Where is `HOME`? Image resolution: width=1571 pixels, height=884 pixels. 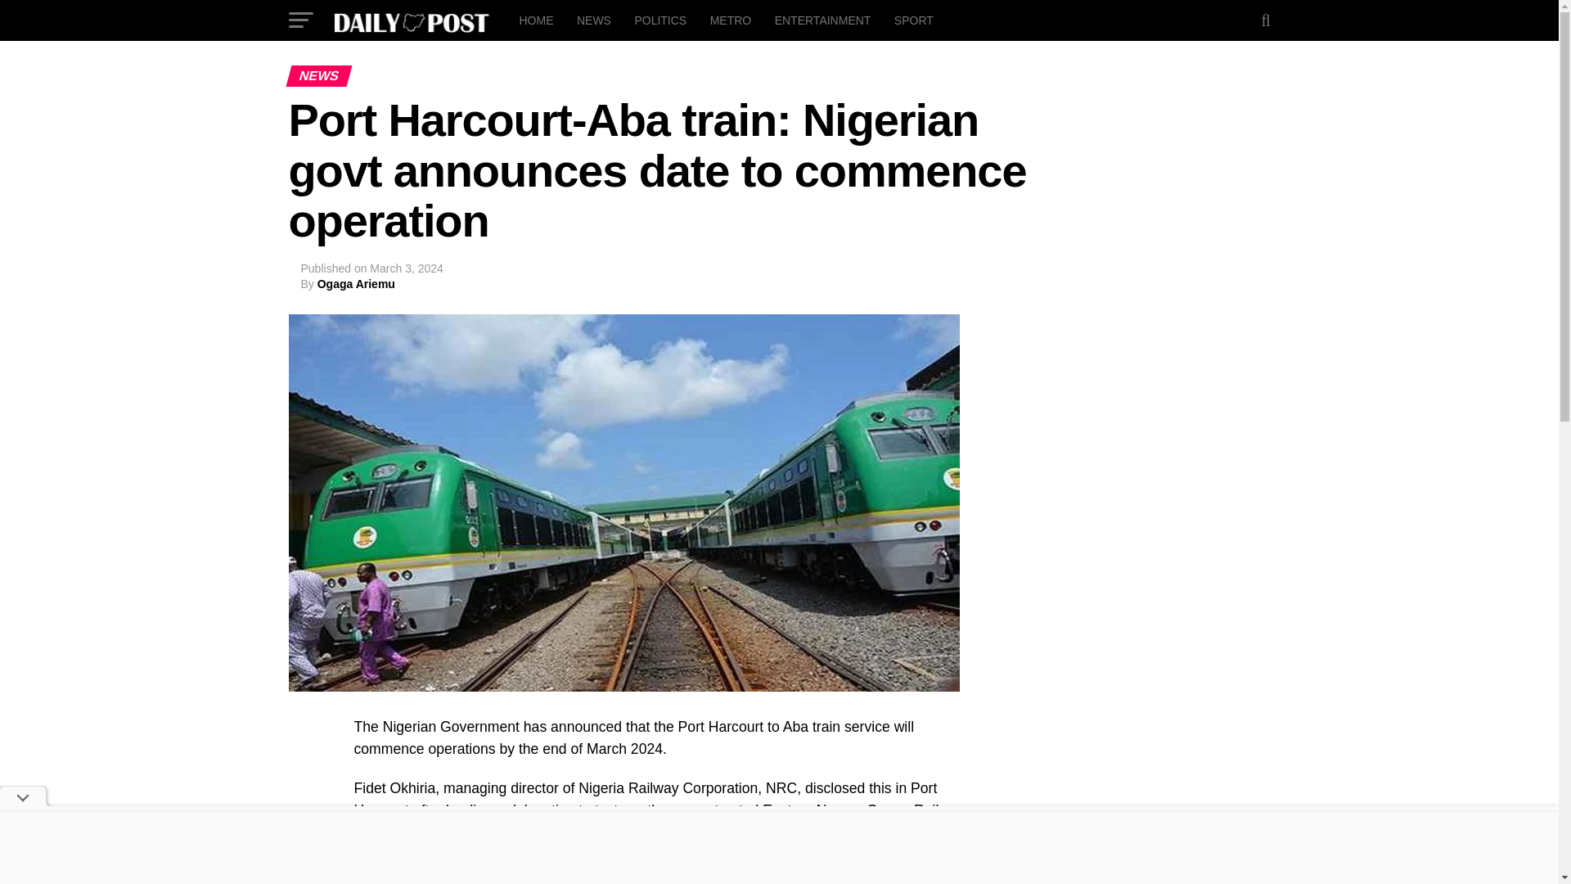
HOME is located at coordinates (535, 20).